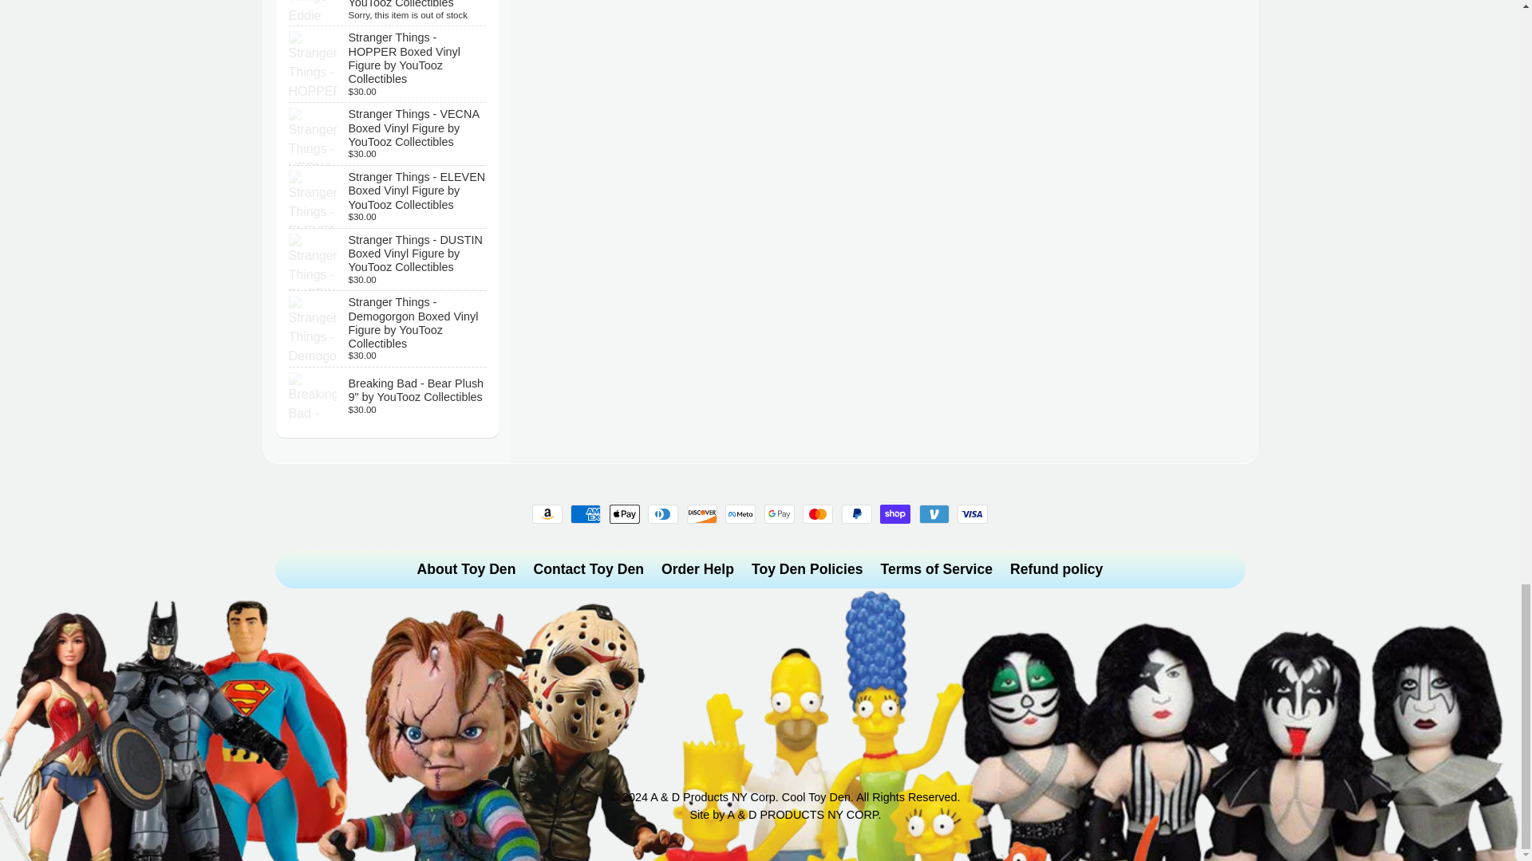  I want to click on Visa, so click(973, 513).